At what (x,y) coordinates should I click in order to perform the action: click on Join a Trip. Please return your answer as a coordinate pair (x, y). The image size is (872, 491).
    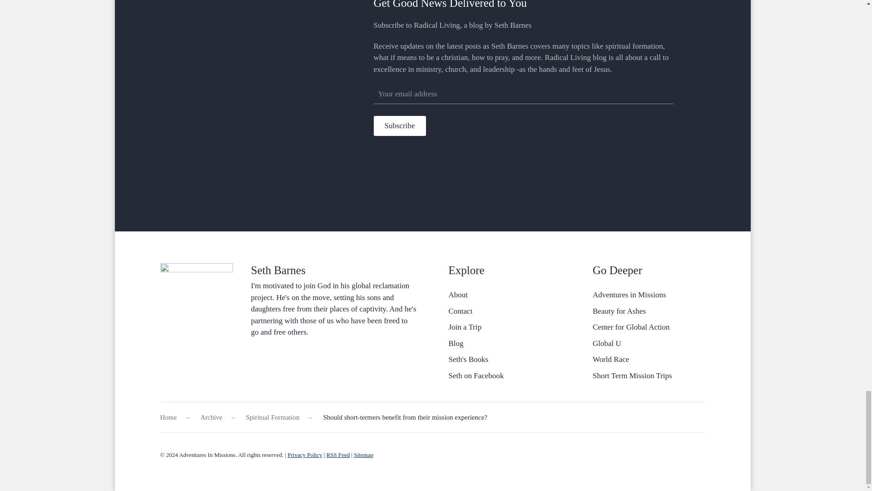
    Looking at the image, I should click on (505, 327).